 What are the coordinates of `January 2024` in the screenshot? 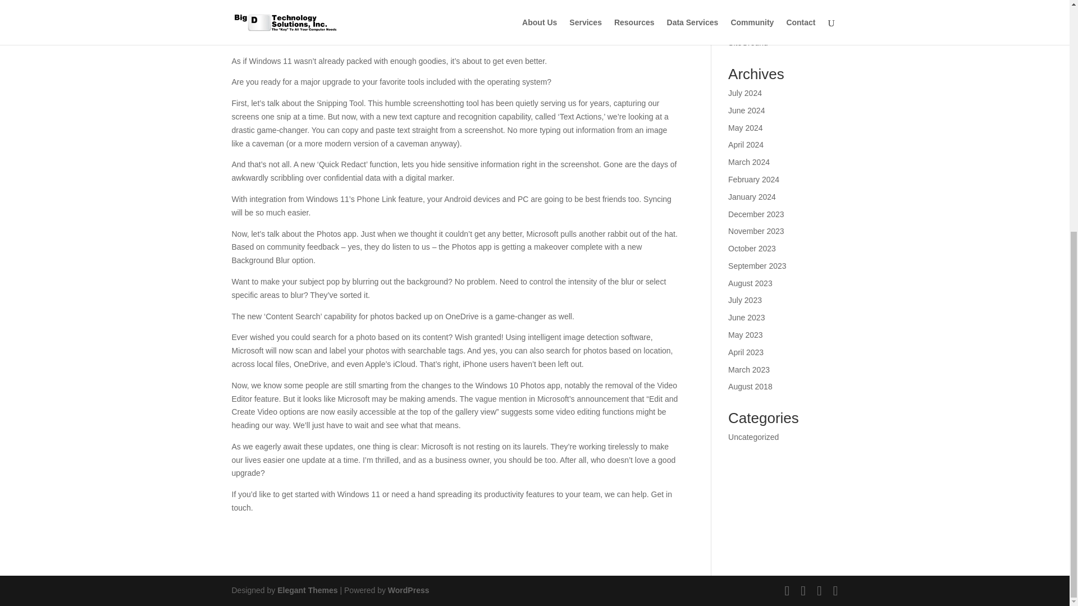 It's located at (752, 196).